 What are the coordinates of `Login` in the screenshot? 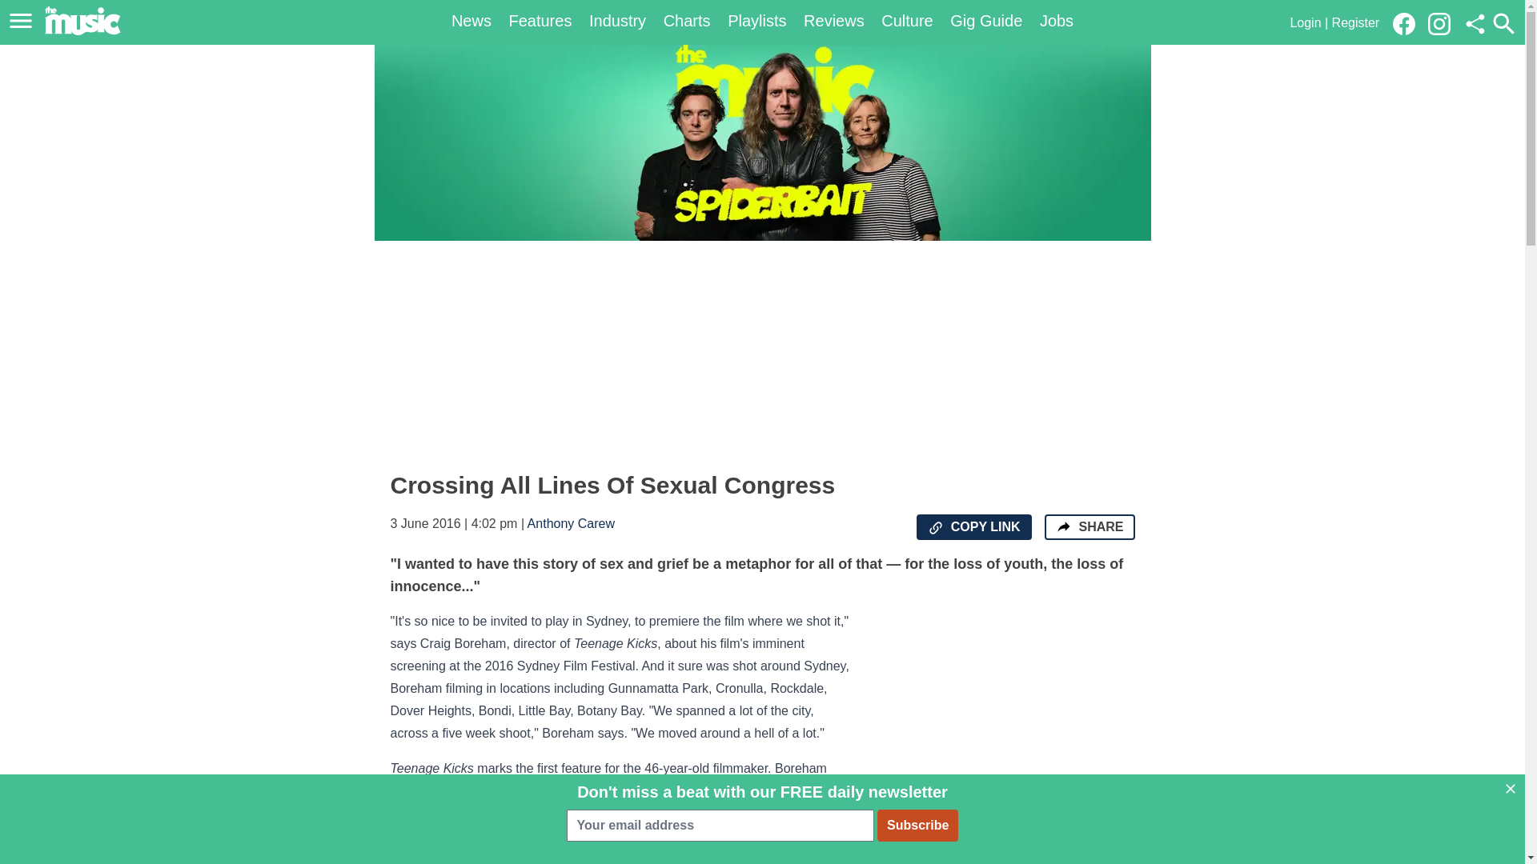 It's located at (1305, 22).